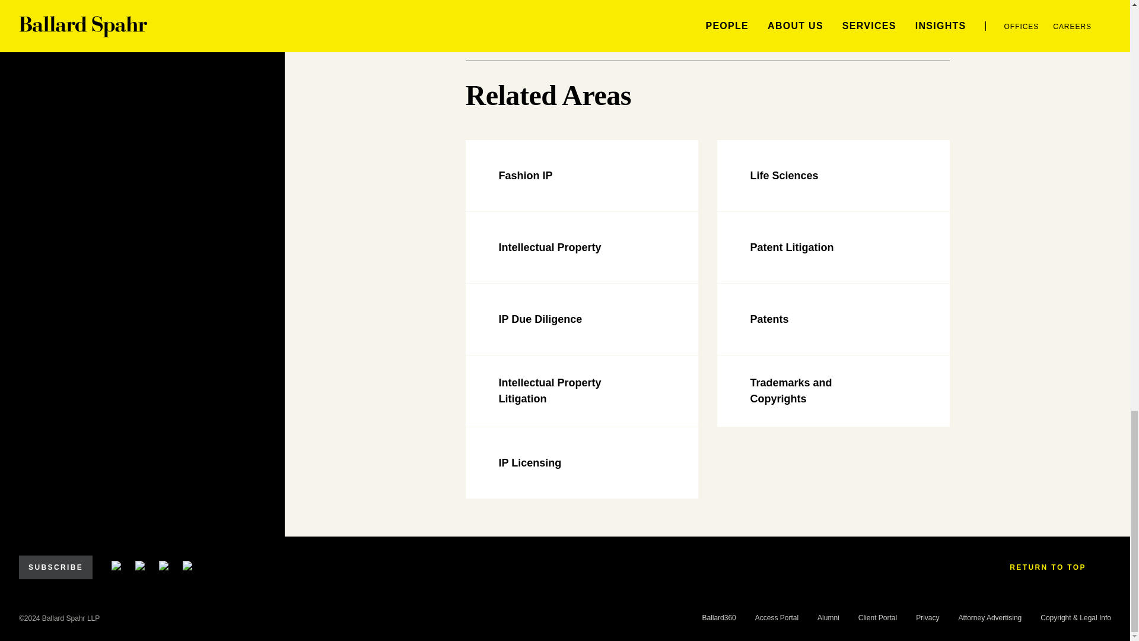  Describe the element at coordinates (581, 247) in the screenshot. I see `Intellectual Property` at that location.